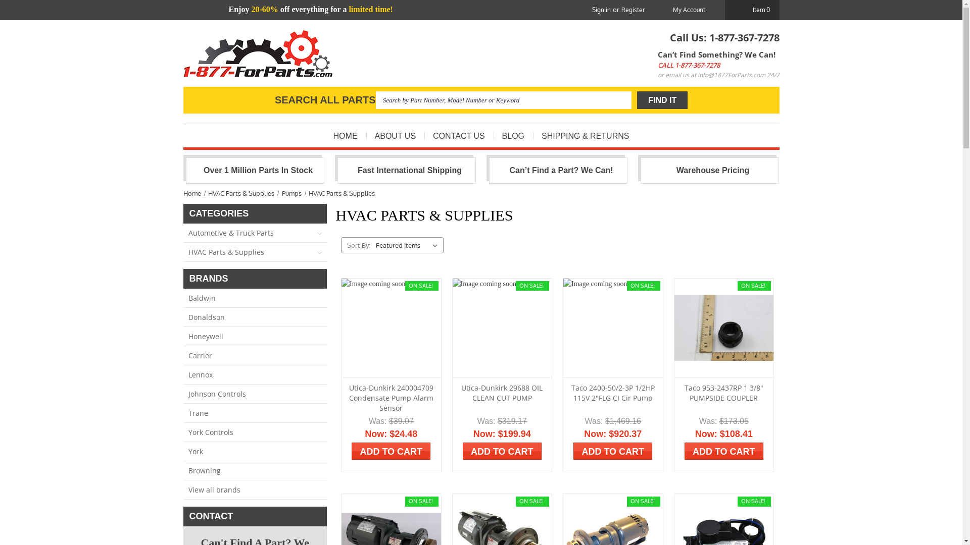  What do you see at coordinates (638, 63) in the screenshot?
I see `View Cart` at bounding box center [638, 63].